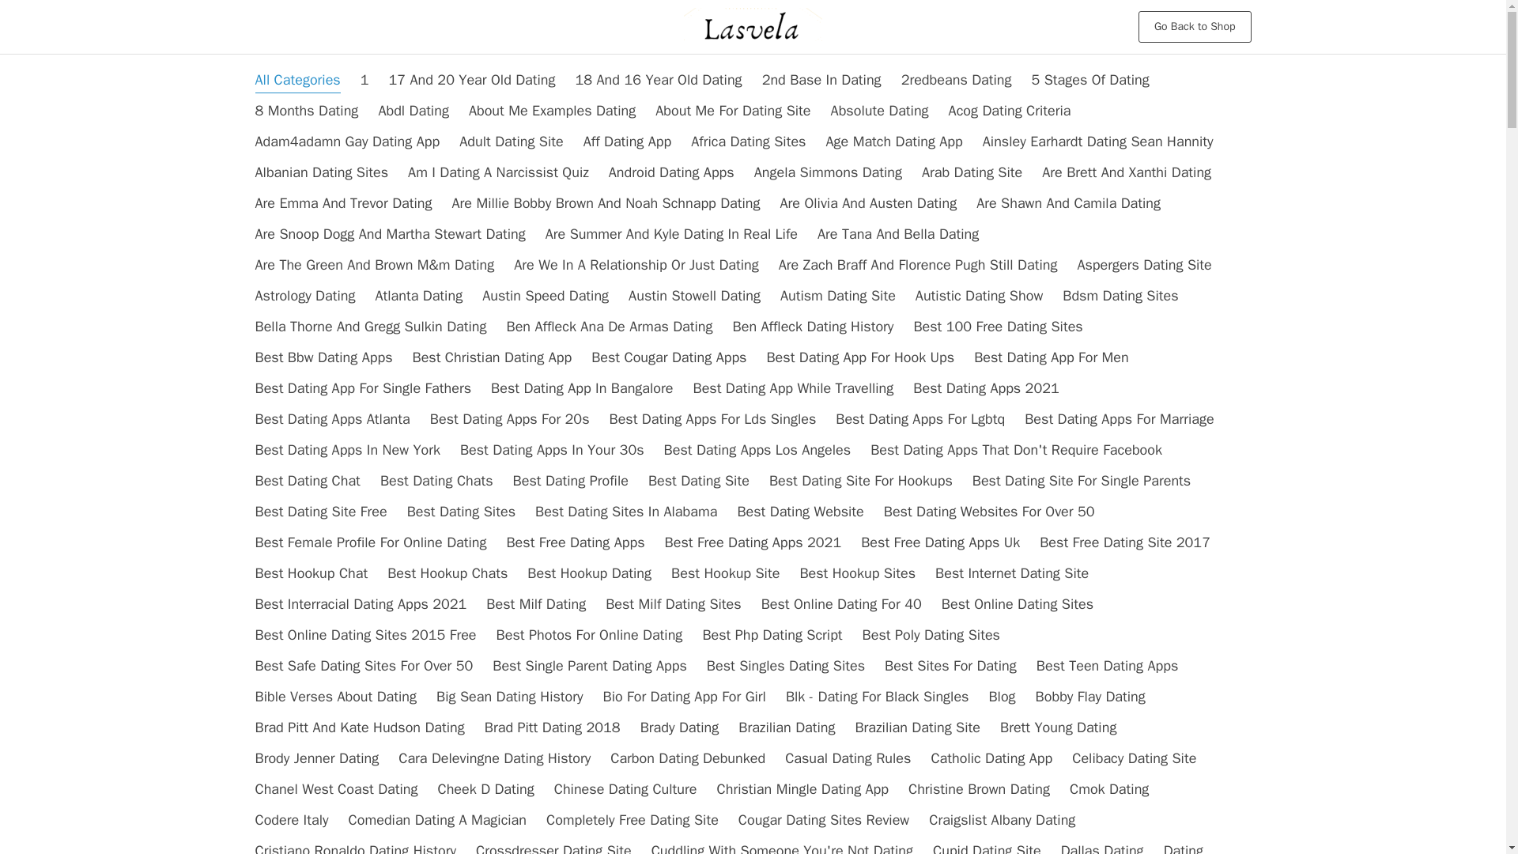  I want to click on Astrology Dating, so click(305, 295).